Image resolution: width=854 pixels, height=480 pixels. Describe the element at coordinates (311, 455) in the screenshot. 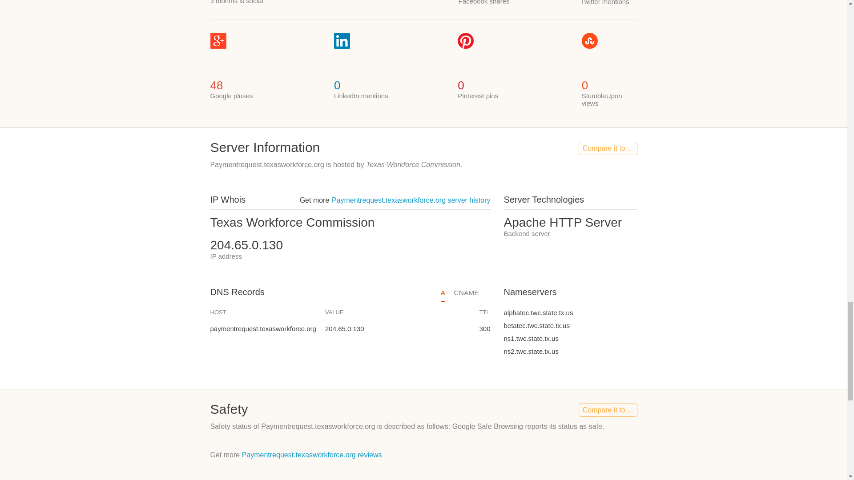

I see `Paymentrequest.texasworkforce.org reviews` at that location.